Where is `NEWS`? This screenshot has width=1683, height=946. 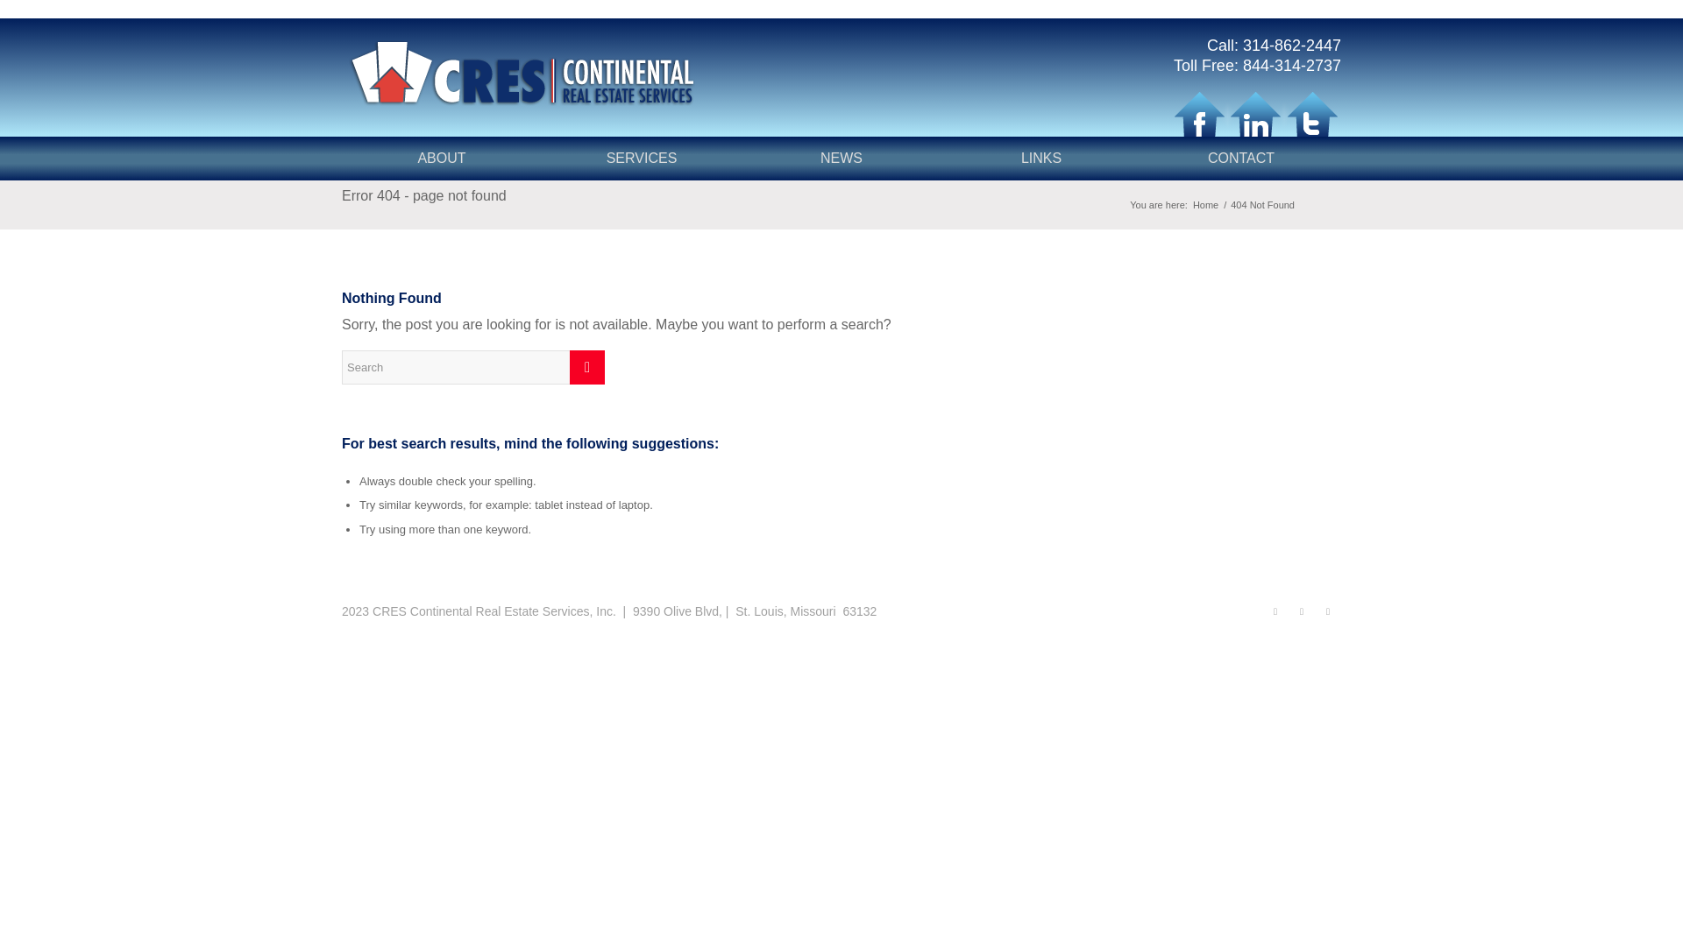 NEWS is located at coordinates (841, 158).